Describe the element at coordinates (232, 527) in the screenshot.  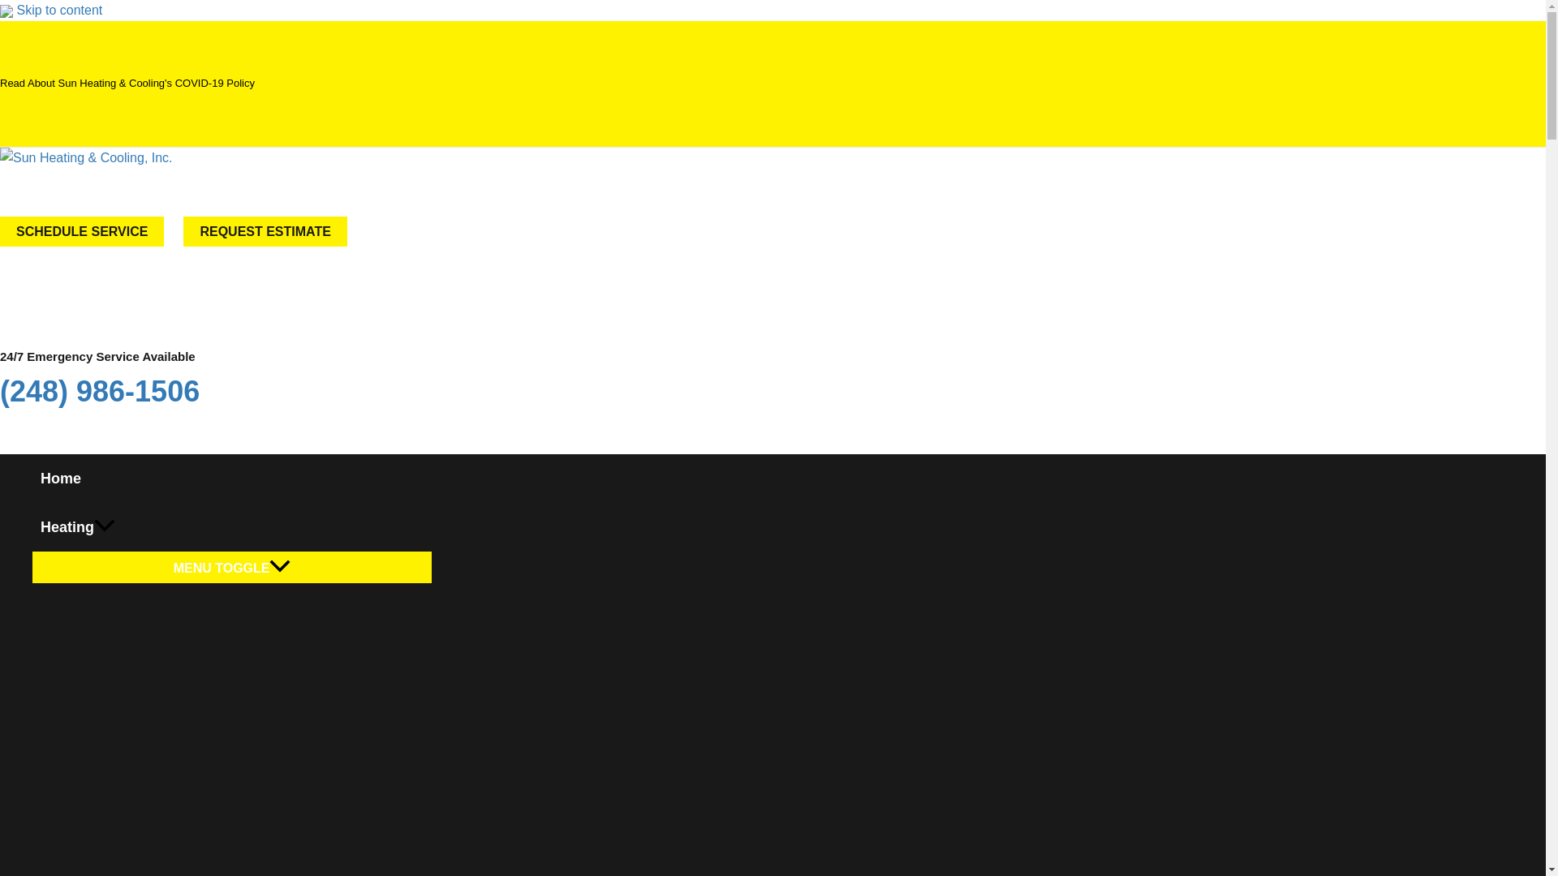
I see `Heating` at that location.